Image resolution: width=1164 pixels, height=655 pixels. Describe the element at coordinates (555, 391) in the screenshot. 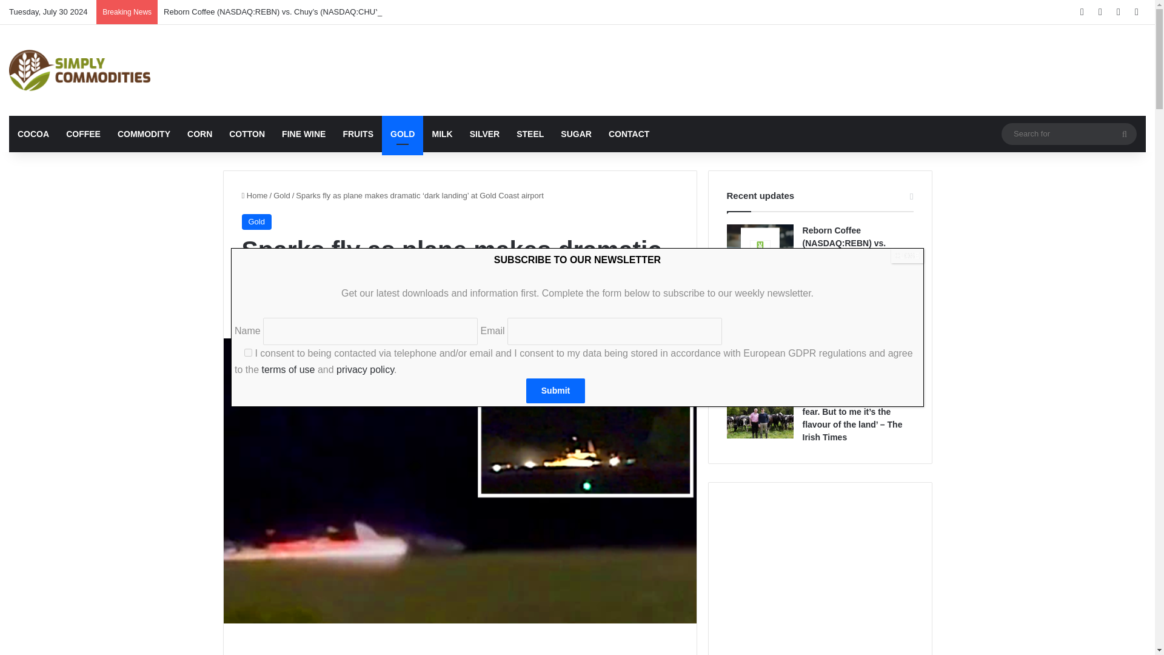

I see `Submit` at that location.